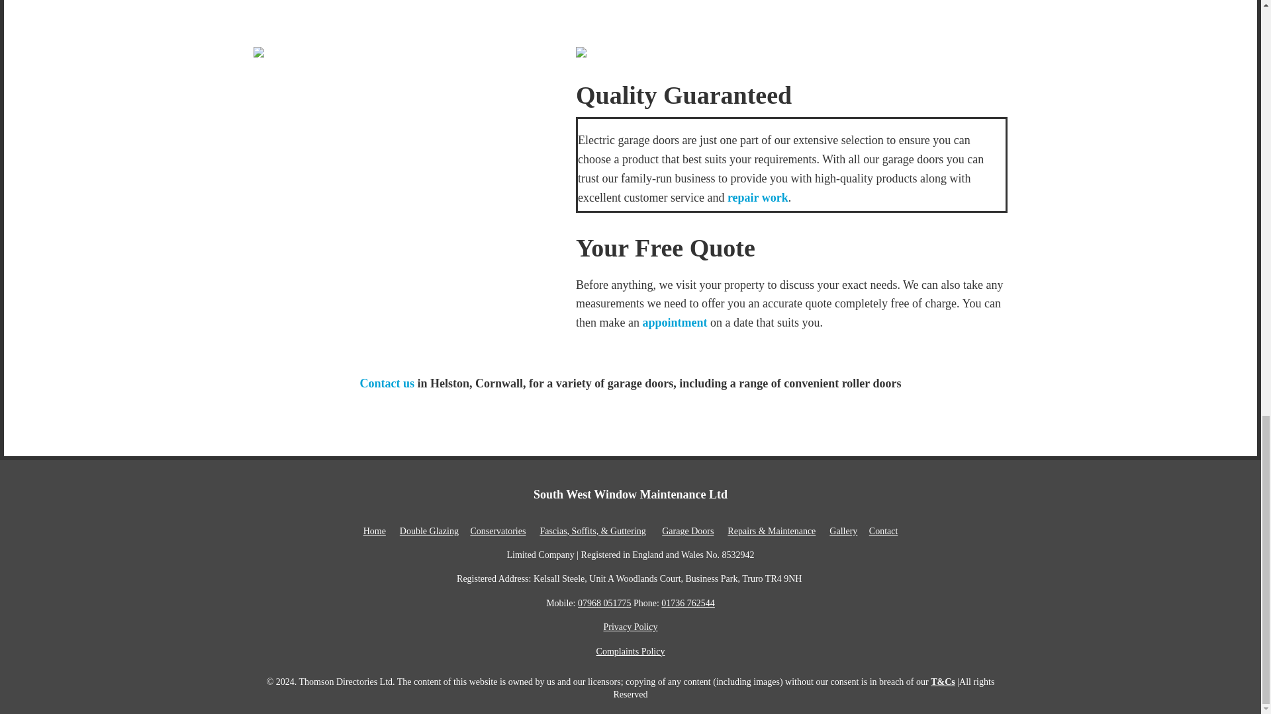  Describe the element at coordinates (687, 603) in the screenshot. I see `01736 762544` at that location.